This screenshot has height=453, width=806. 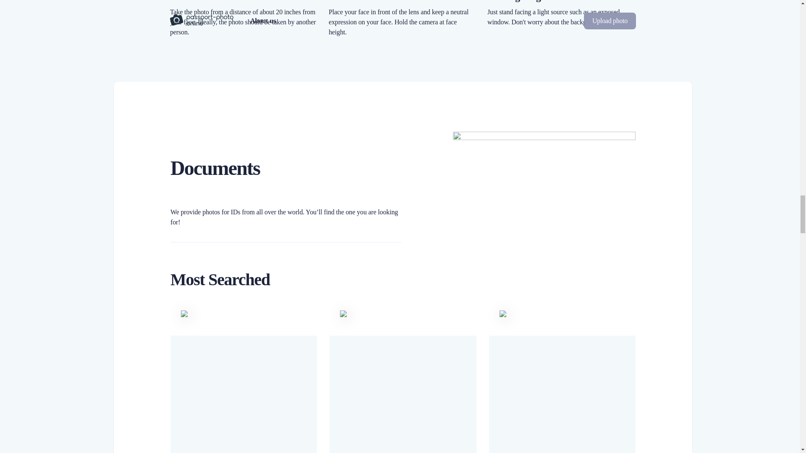 I want to click on Green Card Photo, so click(x=403, y=412).